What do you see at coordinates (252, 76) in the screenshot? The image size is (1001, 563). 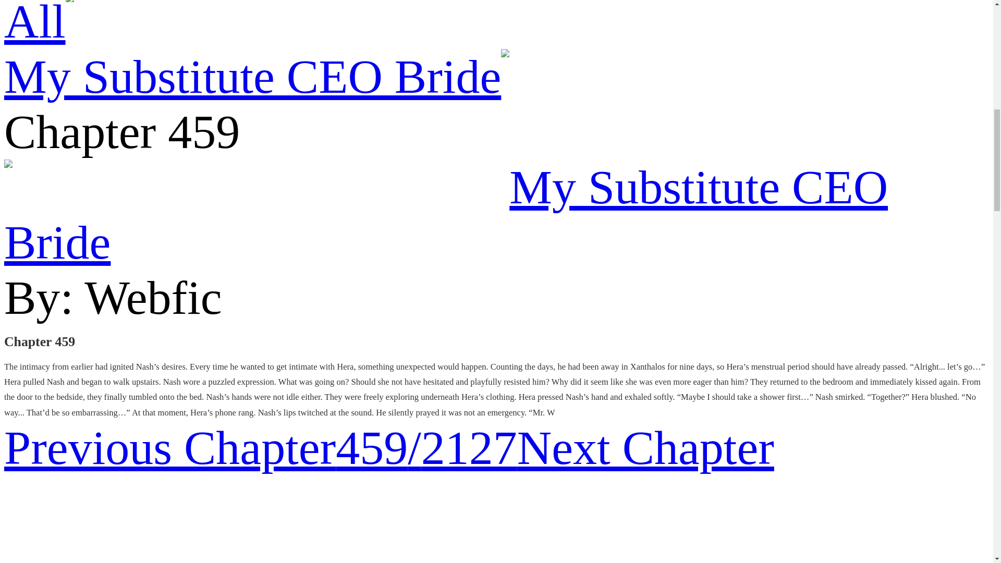 I see `My Substitute CEO Bride` at bounding box center [252, 76].